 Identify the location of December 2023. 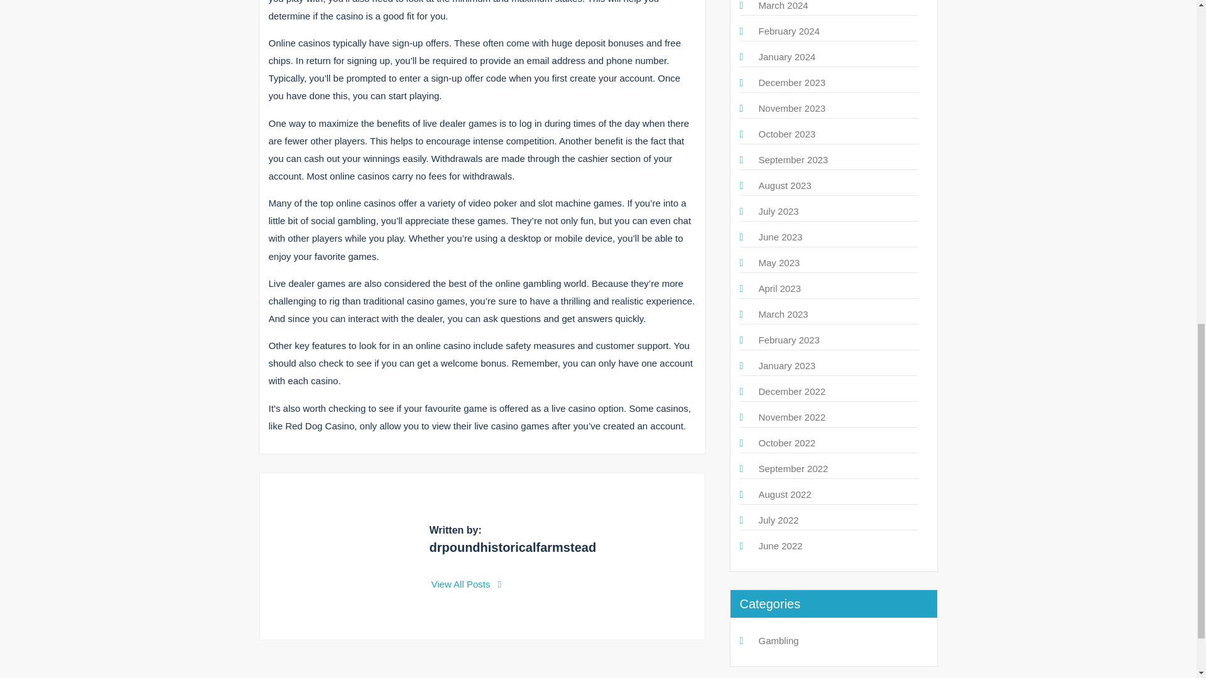
(792, 83).